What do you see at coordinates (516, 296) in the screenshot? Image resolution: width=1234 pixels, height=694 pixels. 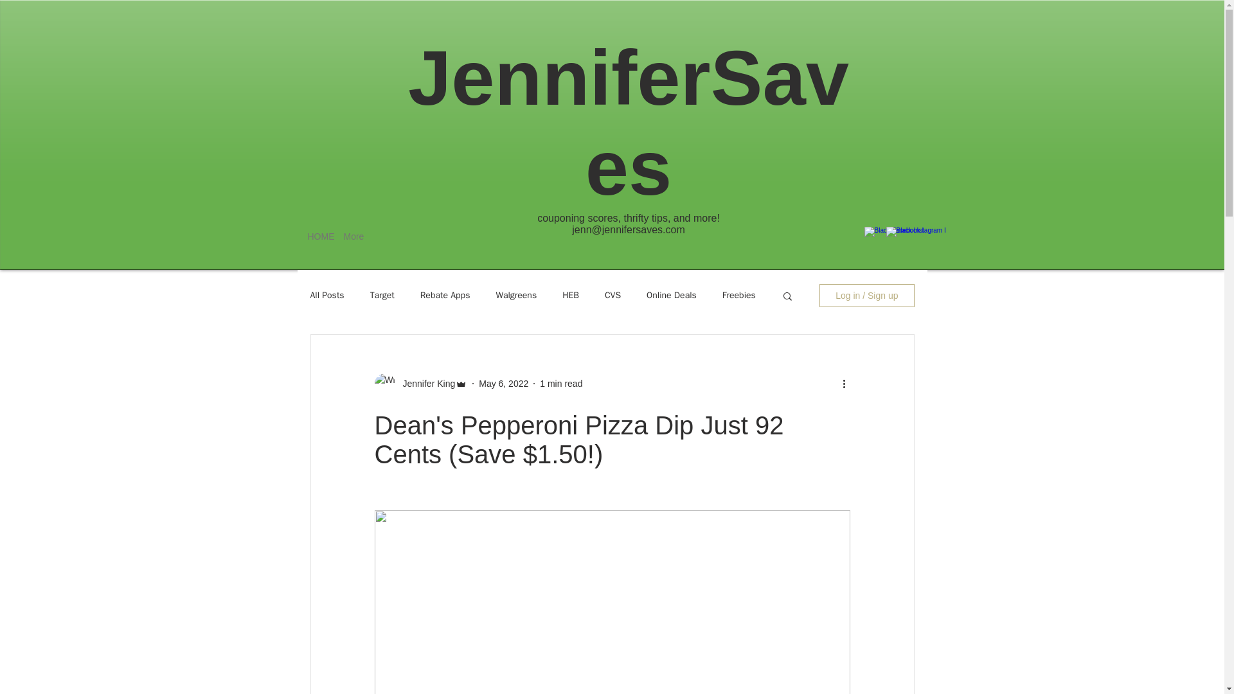 I see `Walgreens` at bounding box center [516, 296].